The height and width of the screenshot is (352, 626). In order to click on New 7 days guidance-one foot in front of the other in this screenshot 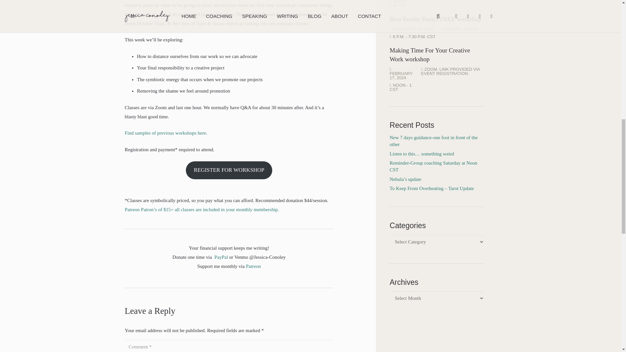, I will do `click(433, 141)`.